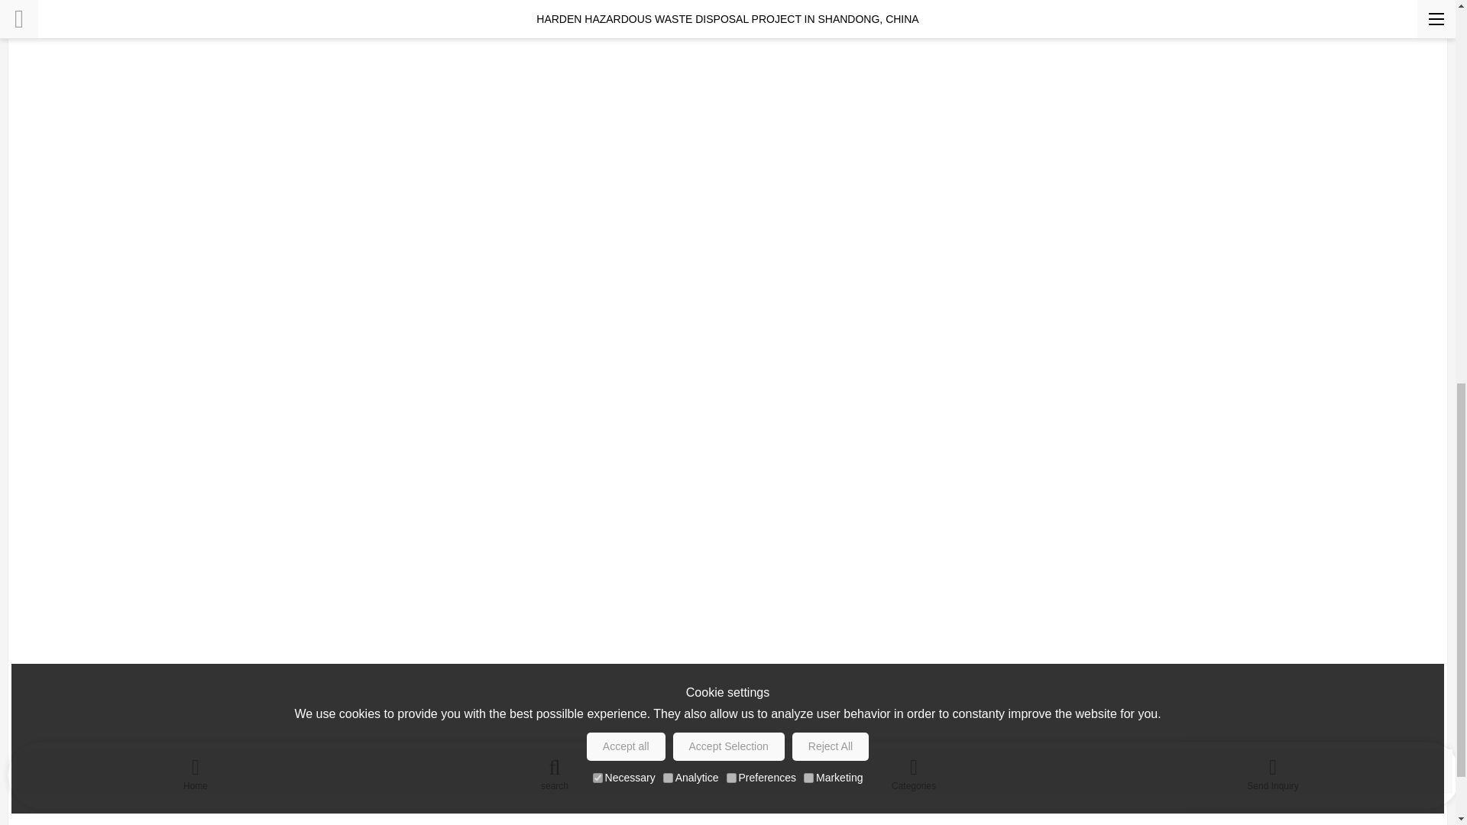 The width and height of the screenshot is (1467, 825). I want to click on Home, so click(196, 6).